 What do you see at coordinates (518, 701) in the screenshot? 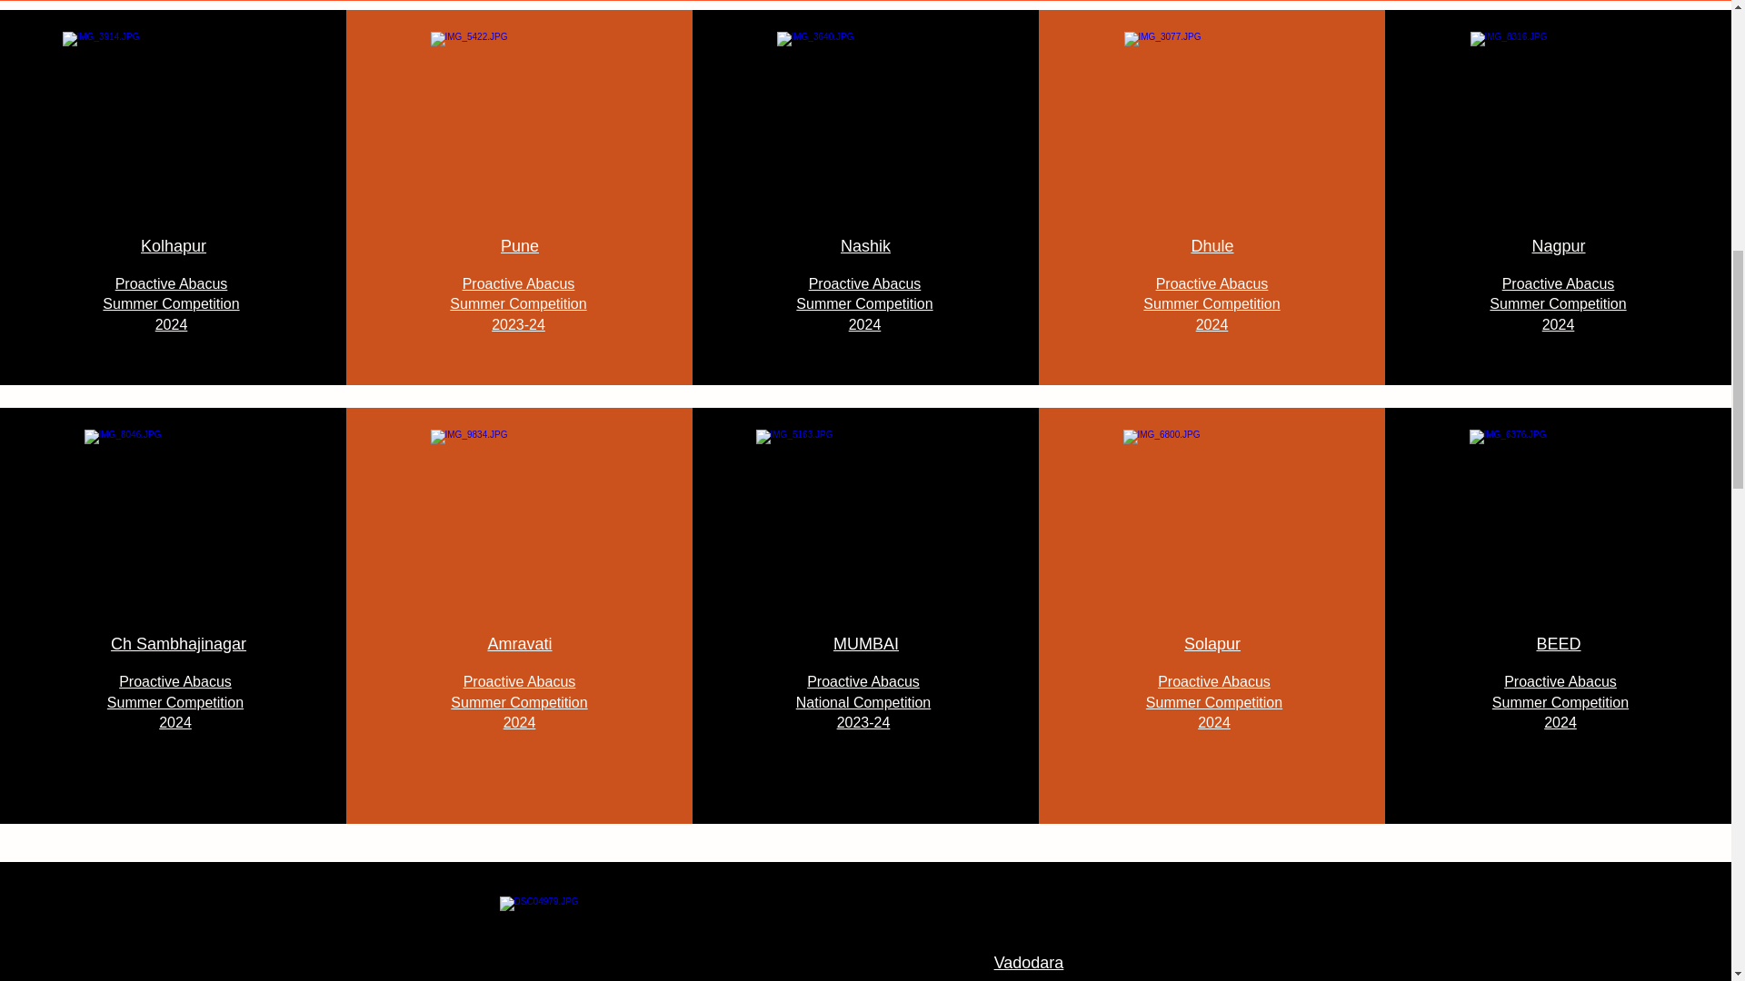
I see `Proactive Abacus Summer Competition 2024` at bounding box center [518, 701].